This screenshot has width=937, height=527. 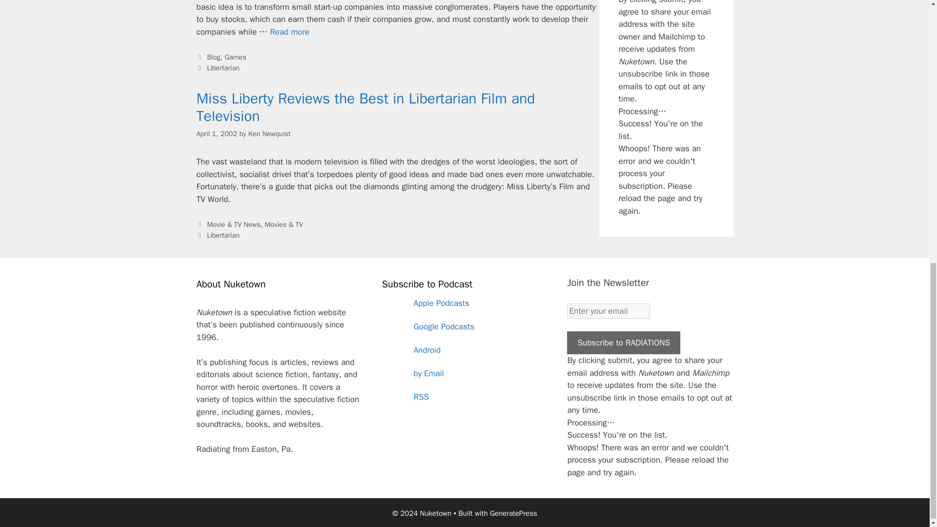 I want to click on Acquiring Acquire, so click(x=289, y=32).